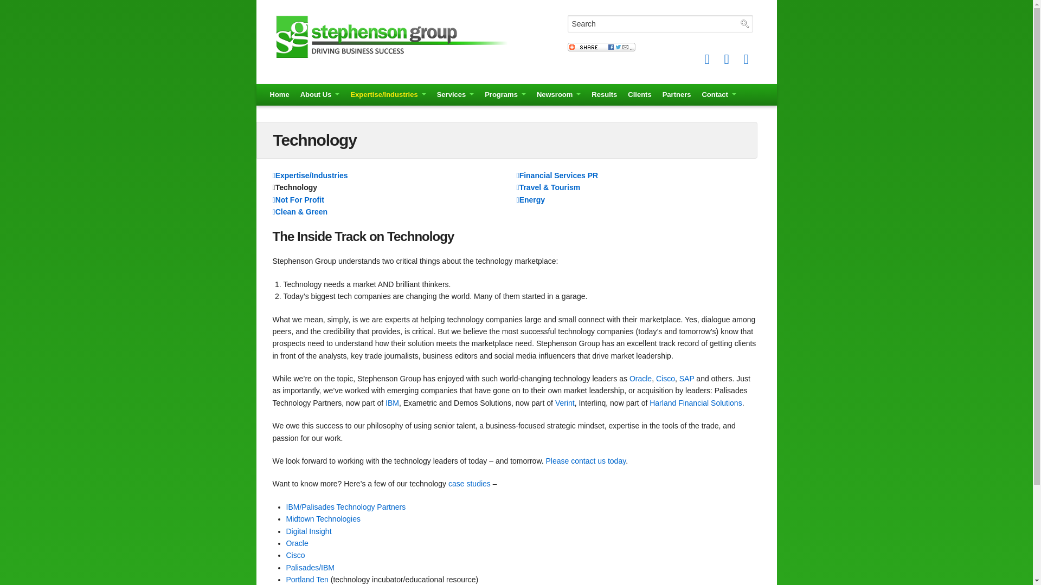  Describe the element at coordinates (558, 95) in the screenshot. I see `Newsroom` at that location.